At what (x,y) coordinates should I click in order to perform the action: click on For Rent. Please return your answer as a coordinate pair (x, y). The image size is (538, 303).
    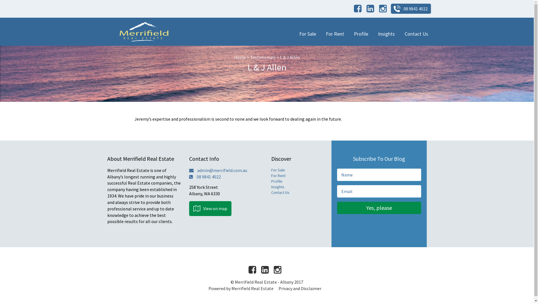
    Looking at the image, I should click on (335, 34).